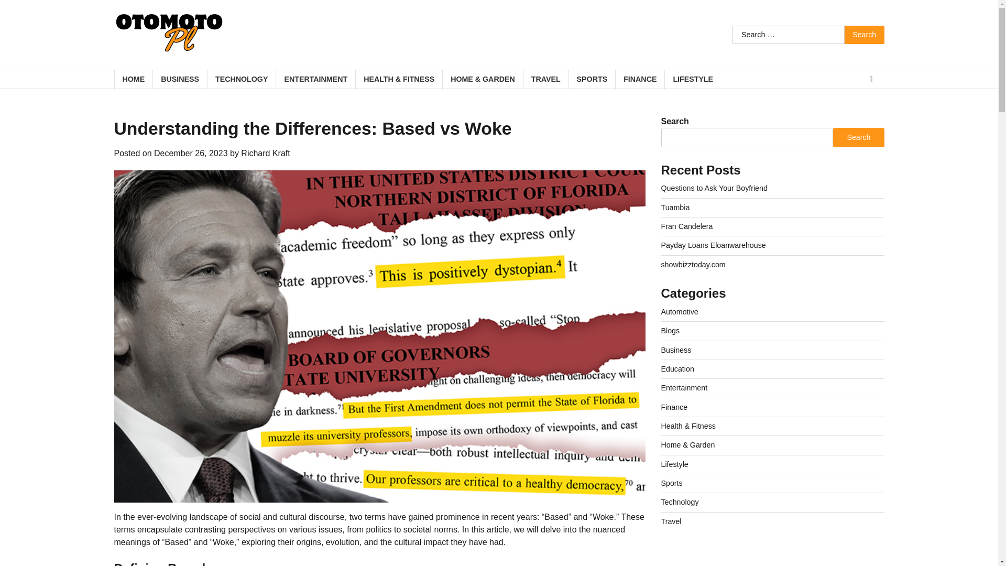 The width and height of the screenshot is (1006, 566). I want to click on Search, so click(858, 137).